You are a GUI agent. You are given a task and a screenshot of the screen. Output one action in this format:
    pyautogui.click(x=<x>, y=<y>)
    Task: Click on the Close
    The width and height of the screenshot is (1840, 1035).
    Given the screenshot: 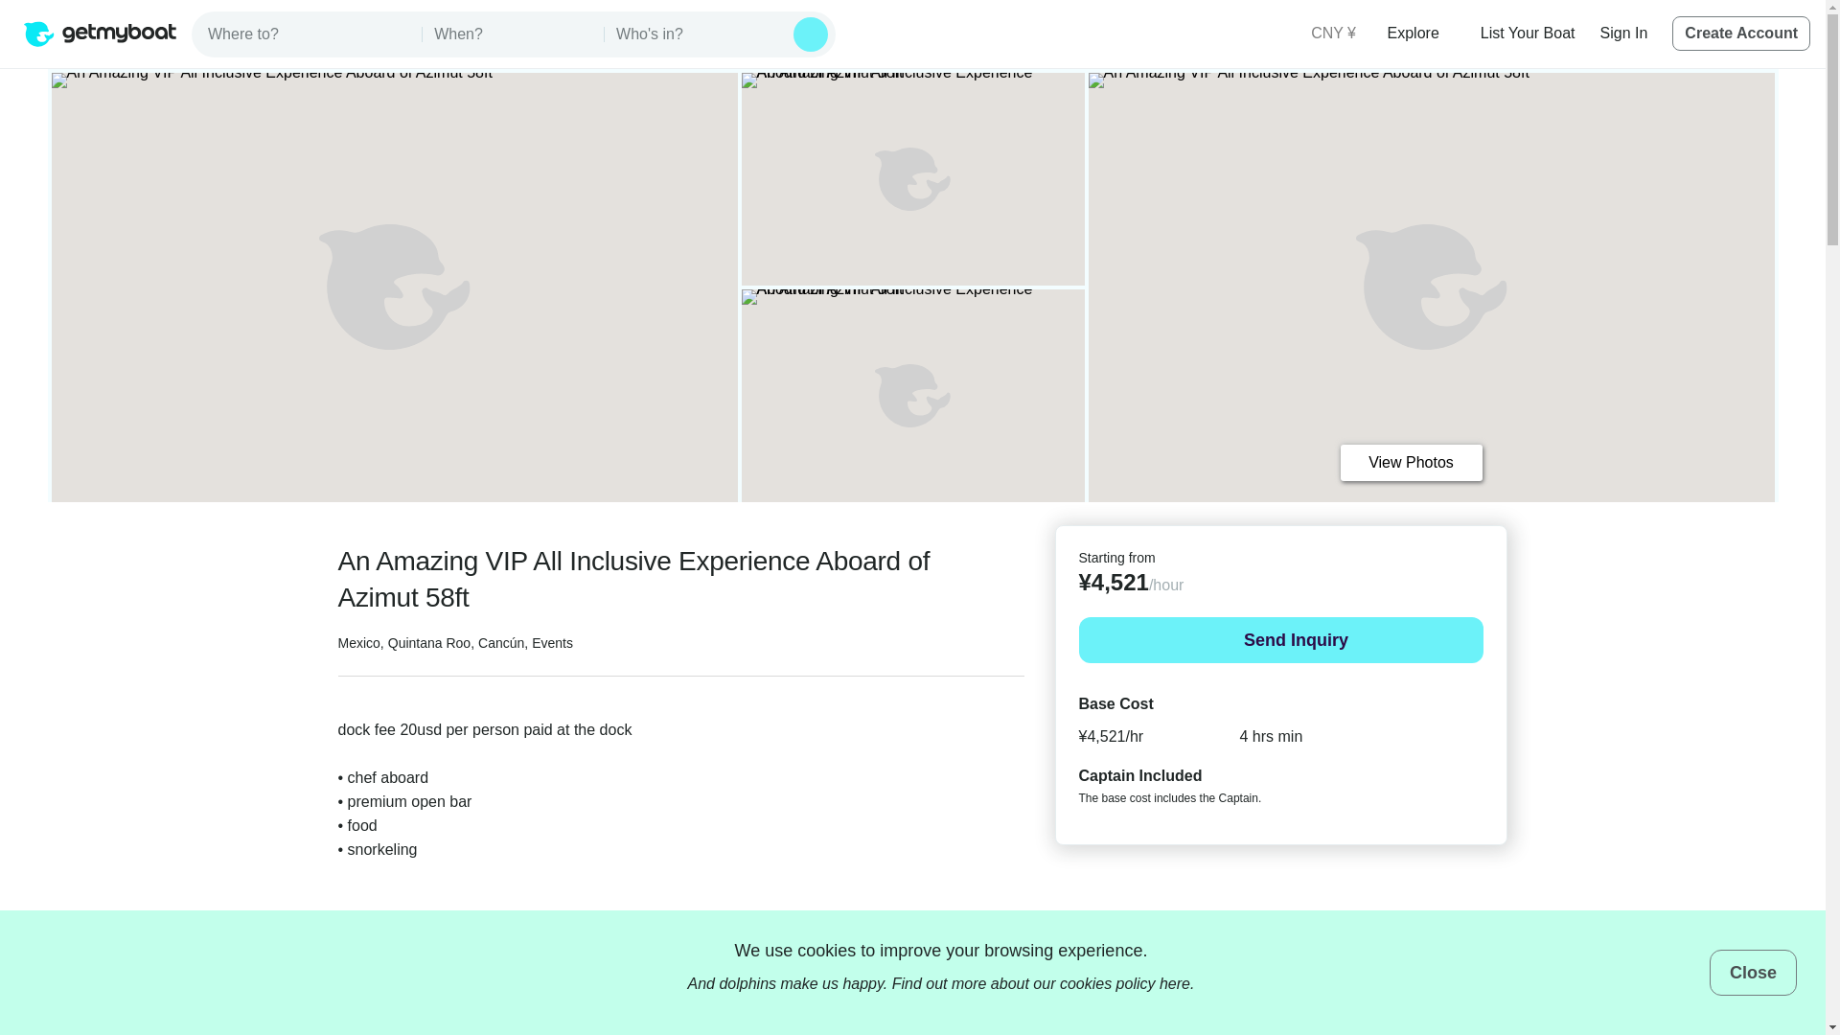 What is the action you would take?
    pyautogui.click(x=1753, y=972)
    